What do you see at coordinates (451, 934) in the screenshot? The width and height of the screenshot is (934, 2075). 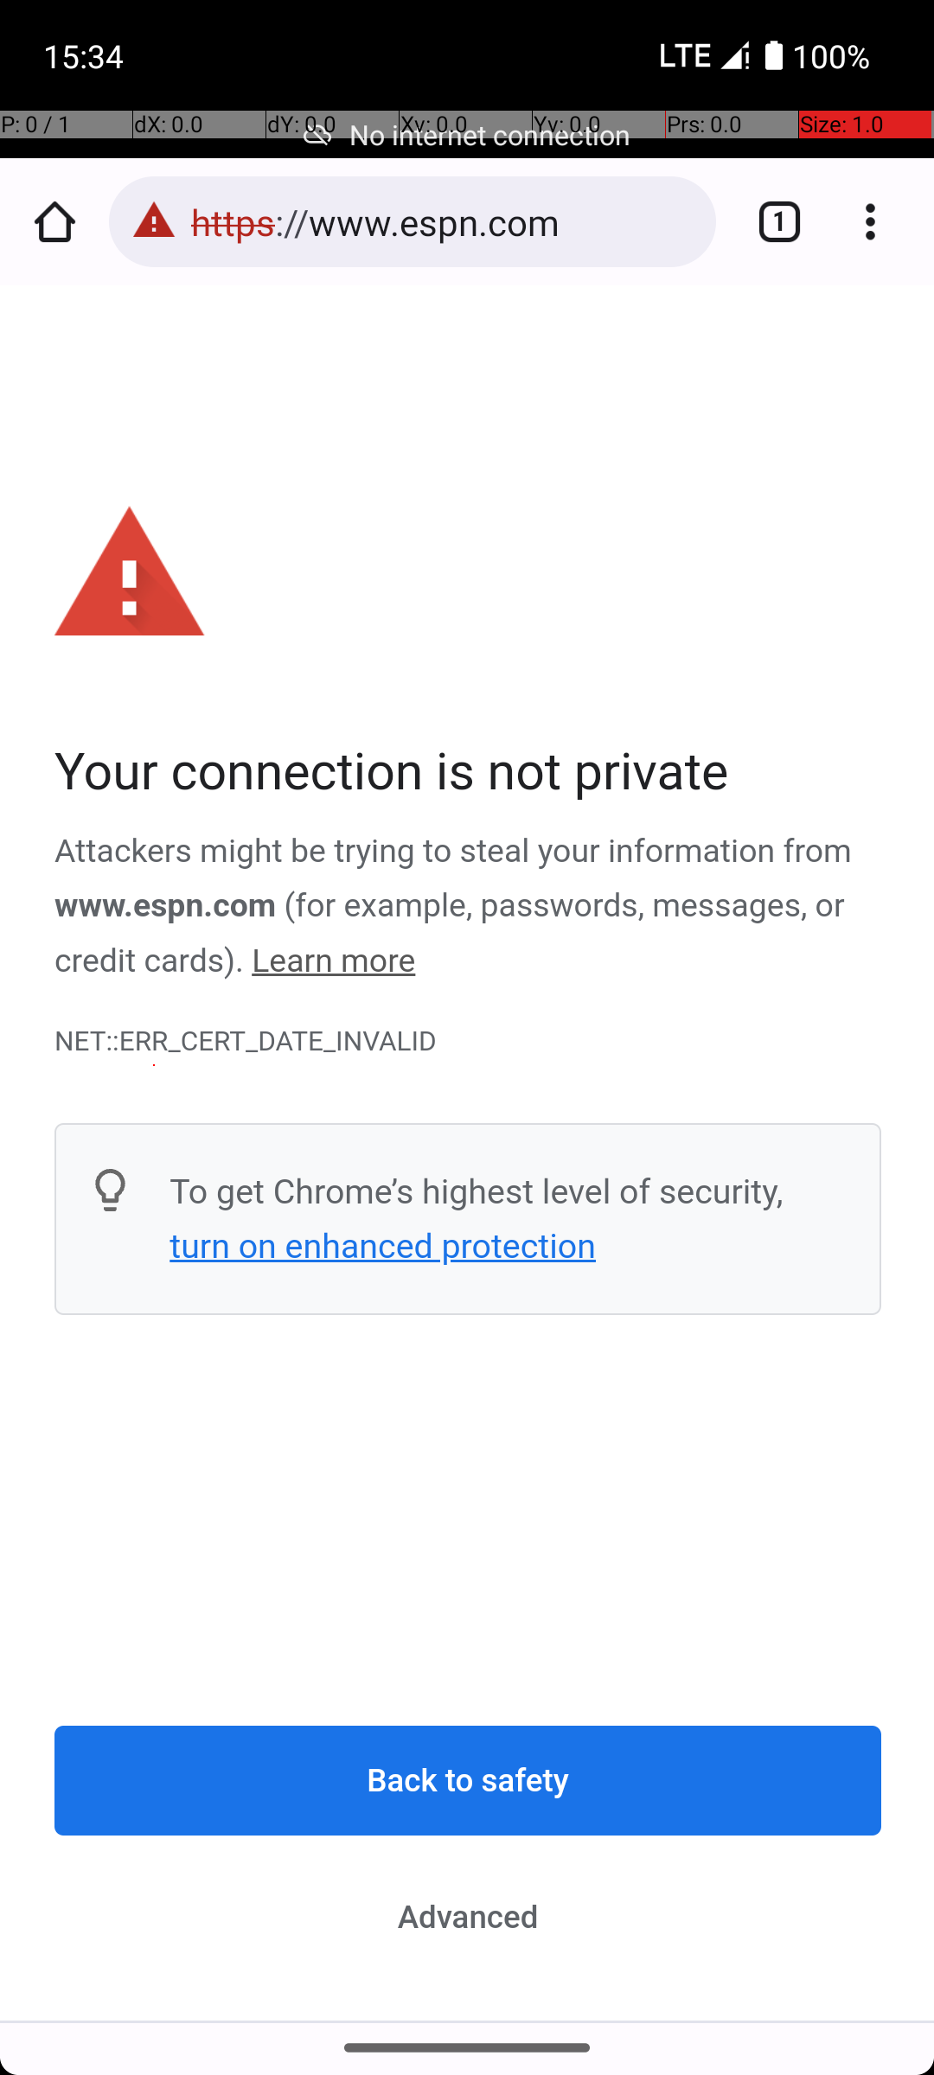 I see ` (for example, passwords, messages, or credit cards). ` at bounding box center [451, 934].